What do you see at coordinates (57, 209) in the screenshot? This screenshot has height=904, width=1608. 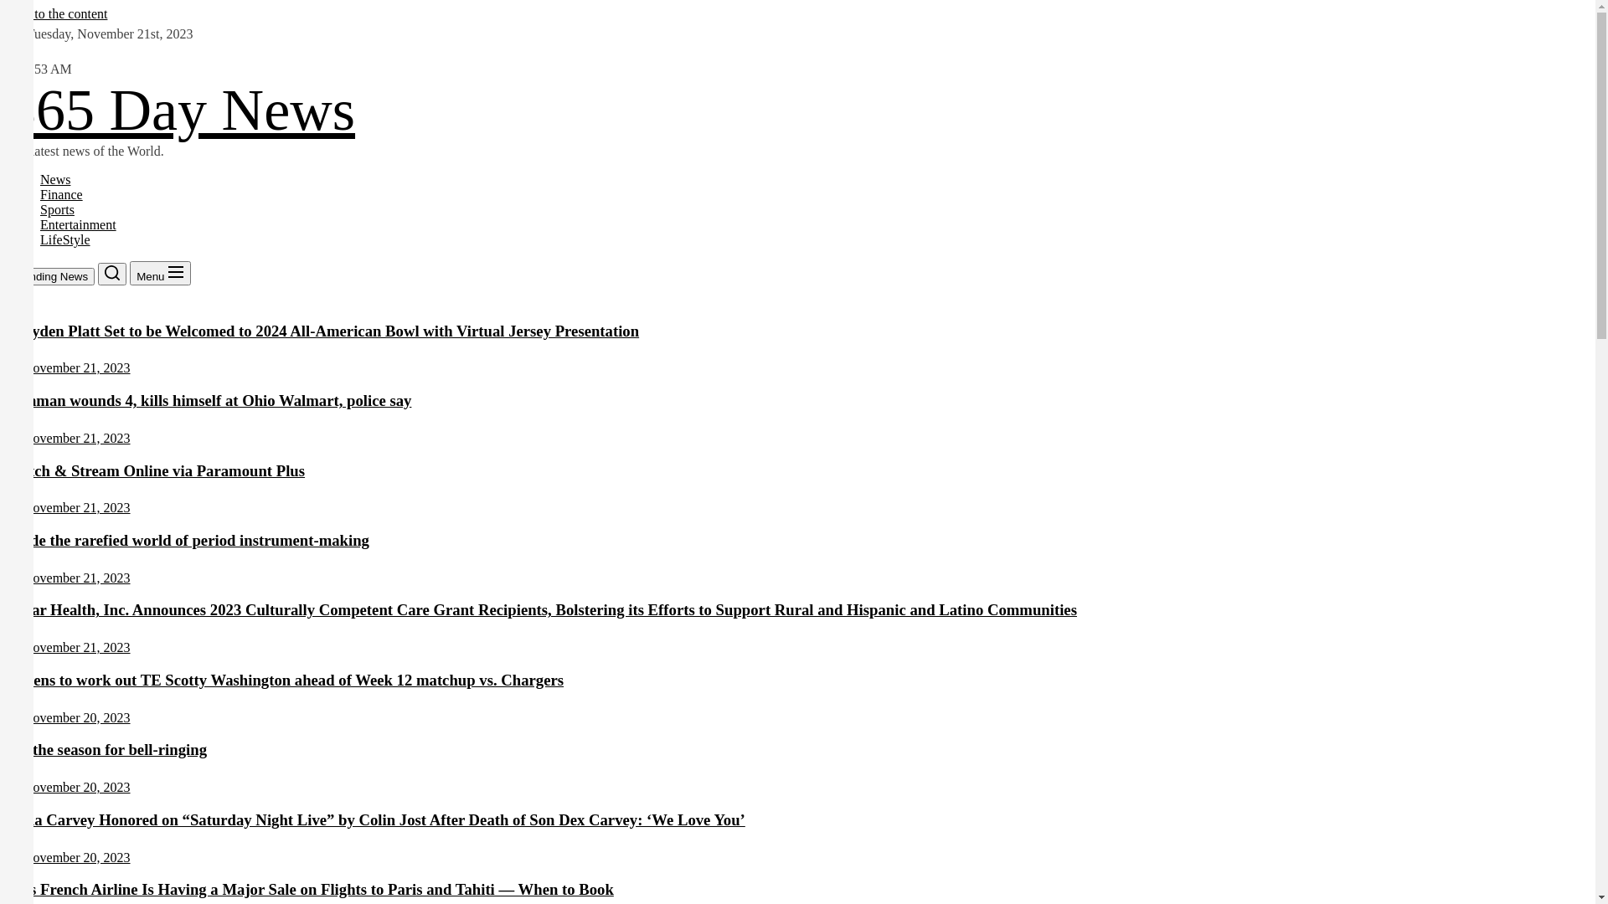 I see `Sports` at bounding box center [57, 209].